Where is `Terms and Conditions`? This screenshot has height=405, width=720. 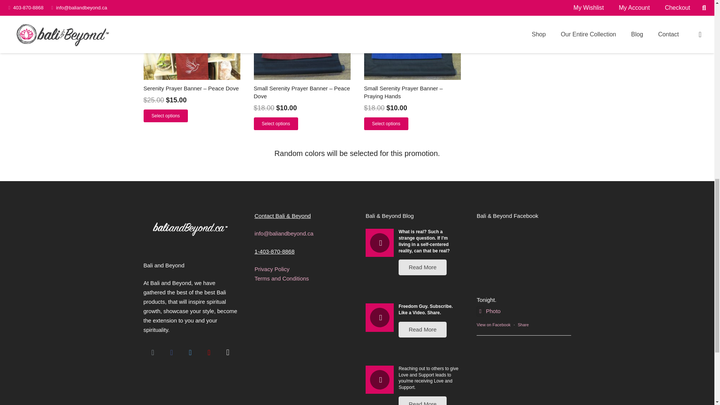
Terms and Conditions is located at coordinates (282, 278).